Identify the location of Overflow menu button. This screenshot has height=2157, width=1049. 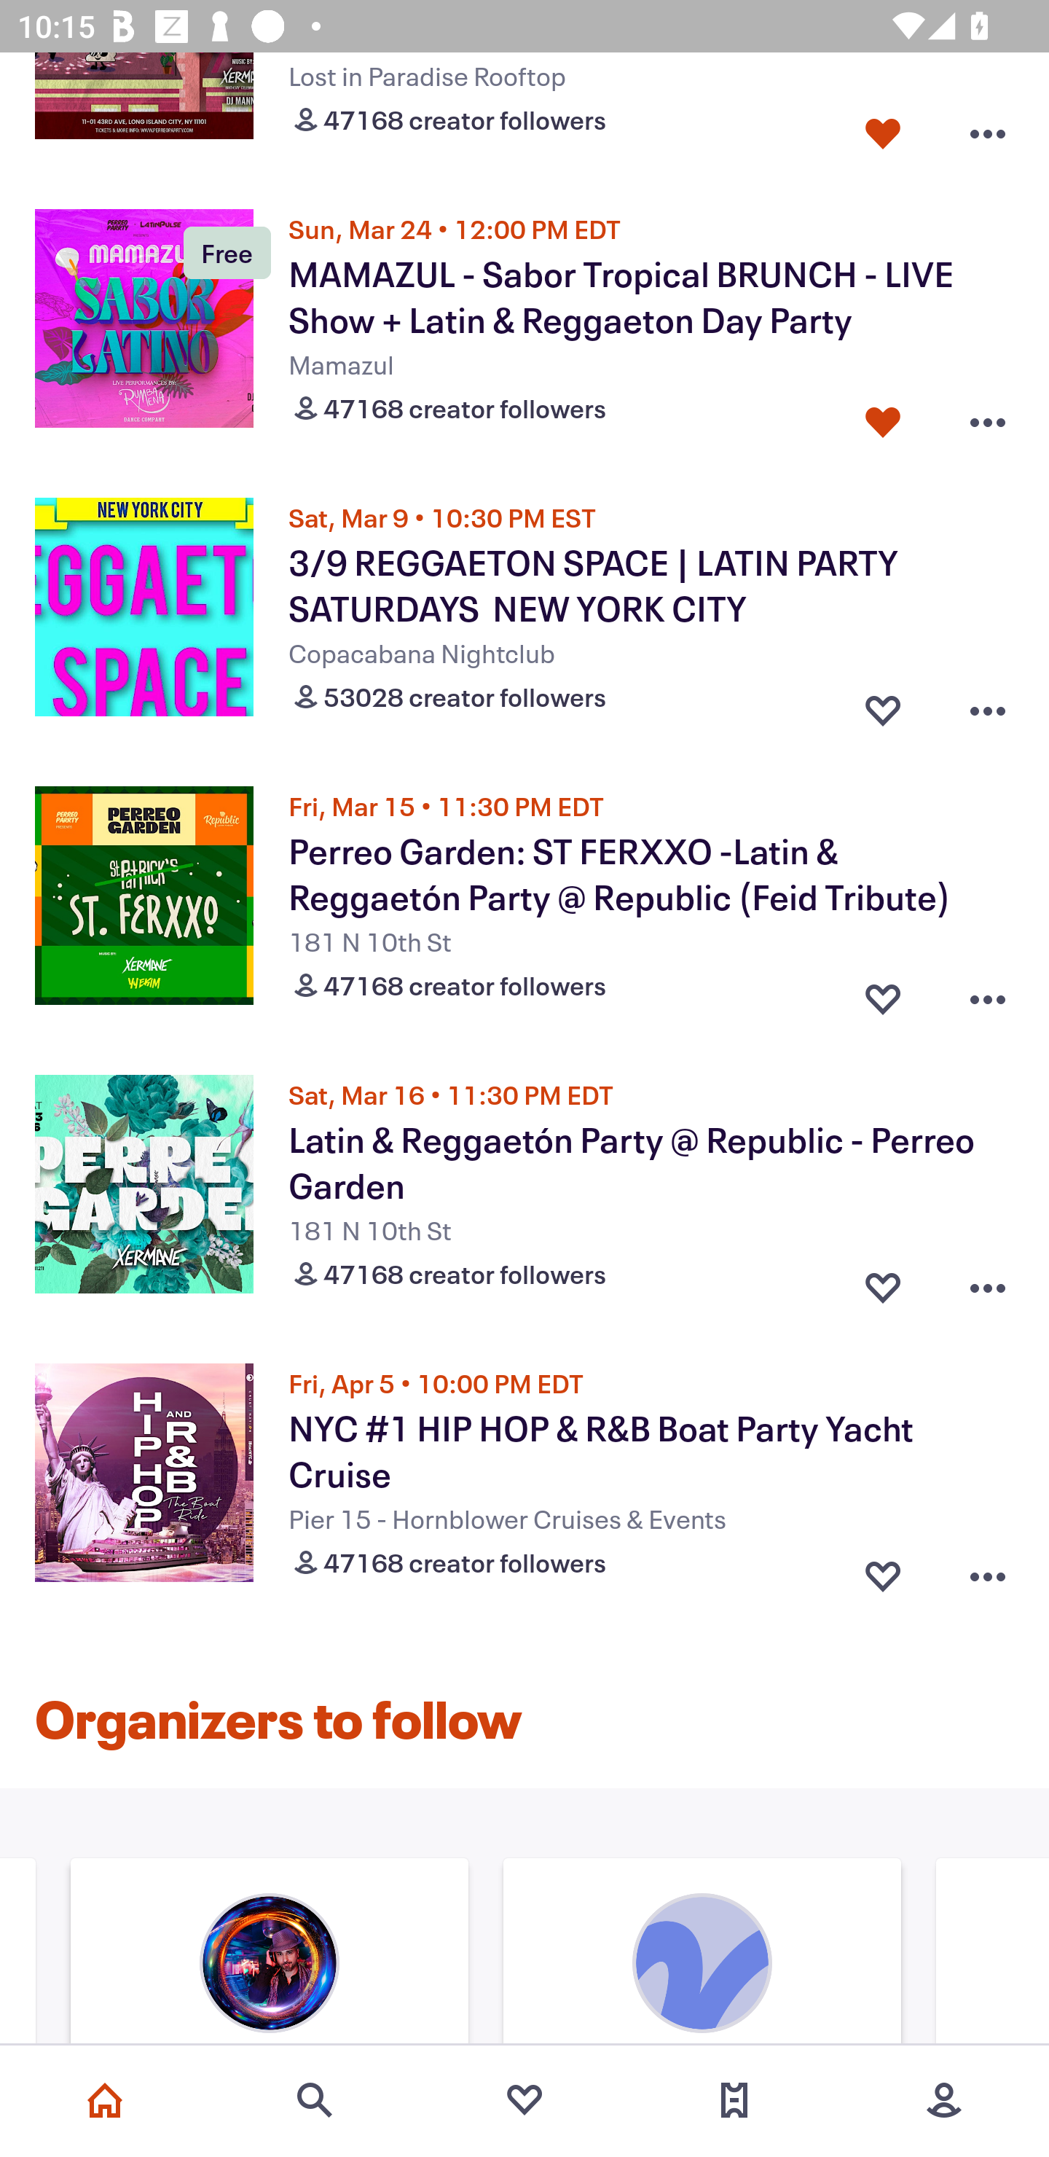
(988, 1571).